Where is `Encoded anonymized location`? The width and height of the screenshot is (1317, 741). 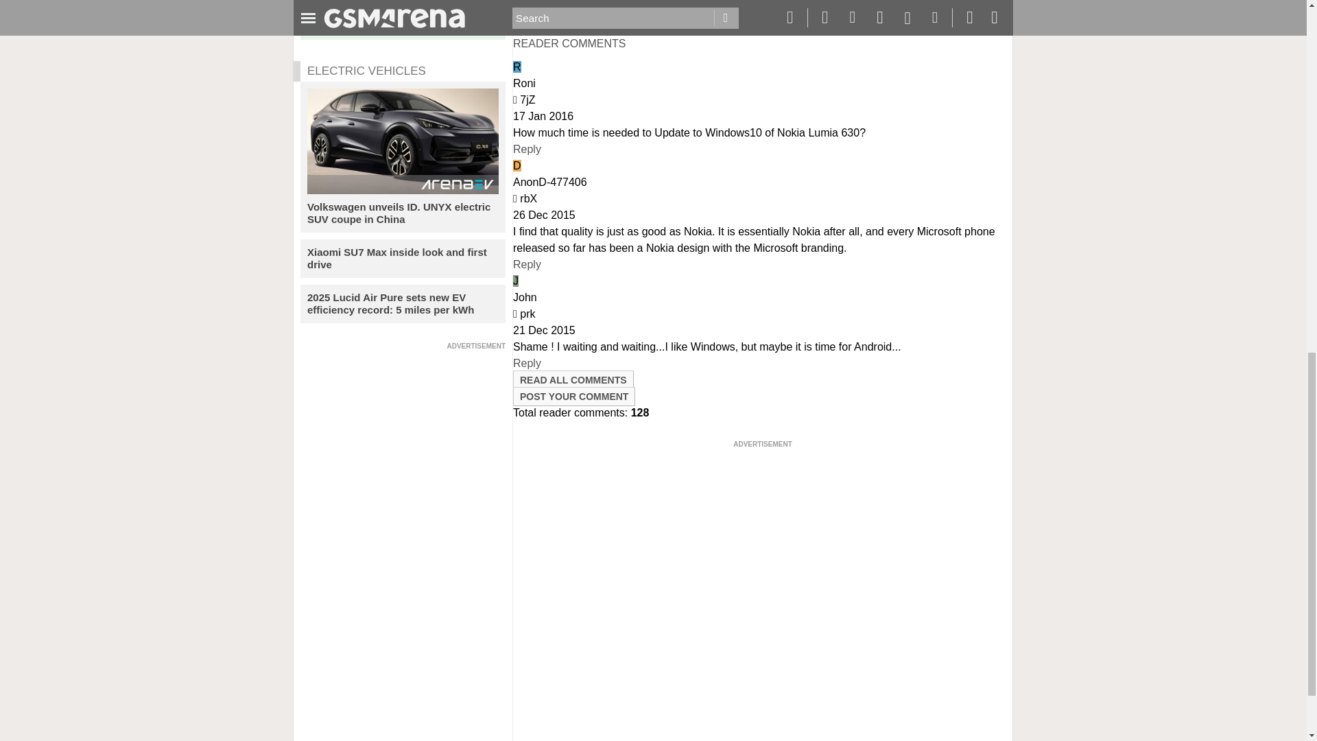 Encoded anonymized location is located at coordinates (527, 314).